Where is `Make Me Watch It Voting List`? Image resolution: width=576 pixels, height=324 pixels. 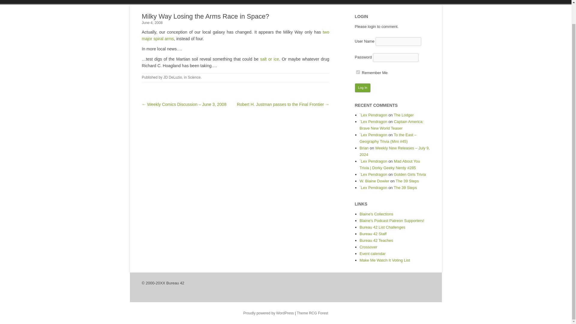
Make Me Watch It Voting List is located at coordinates (385, 260).